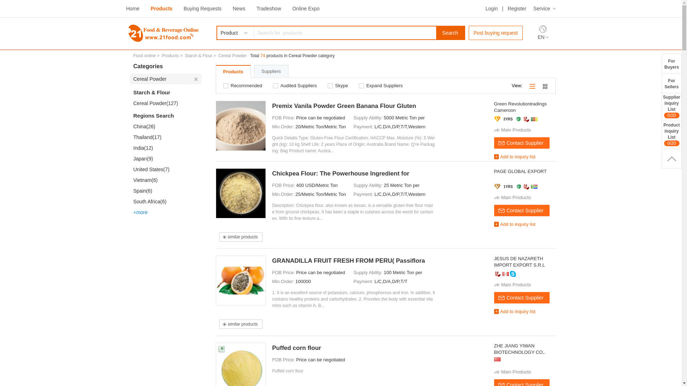  Describe the element at coordinates (517, 9) in the screenshot. I see `Register` at that location.